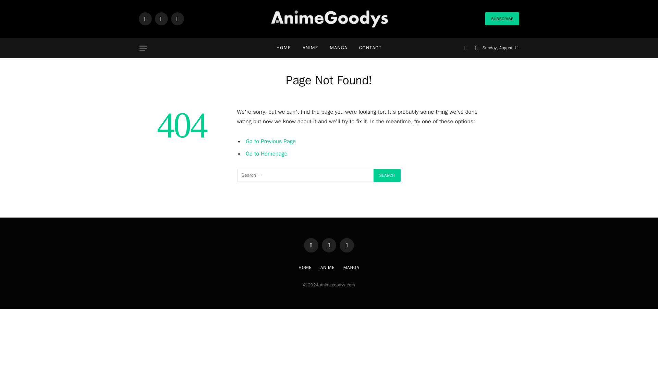 The image size is (658, 370). I want to click on MANGA, so click(339, 48).